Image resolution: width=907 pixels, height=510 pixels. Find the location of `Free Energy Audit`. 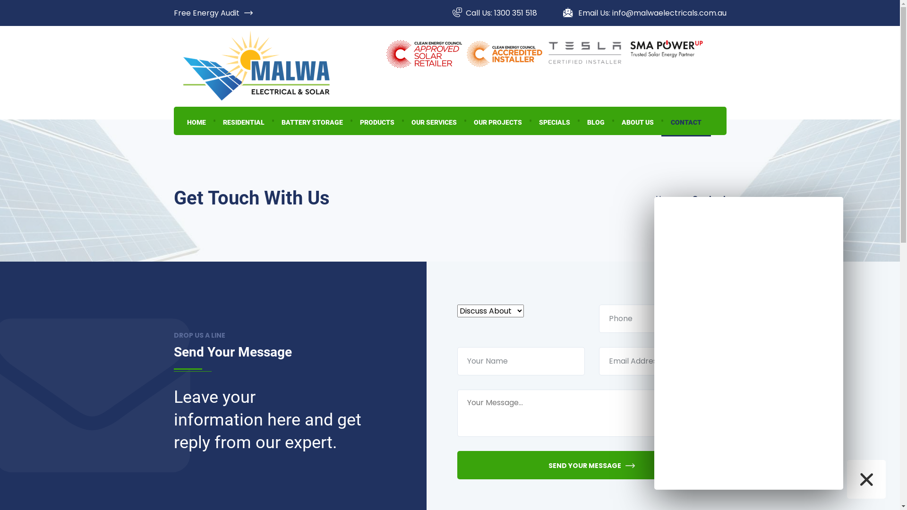

Free Energy Audit is located at coordinates (214, 13).